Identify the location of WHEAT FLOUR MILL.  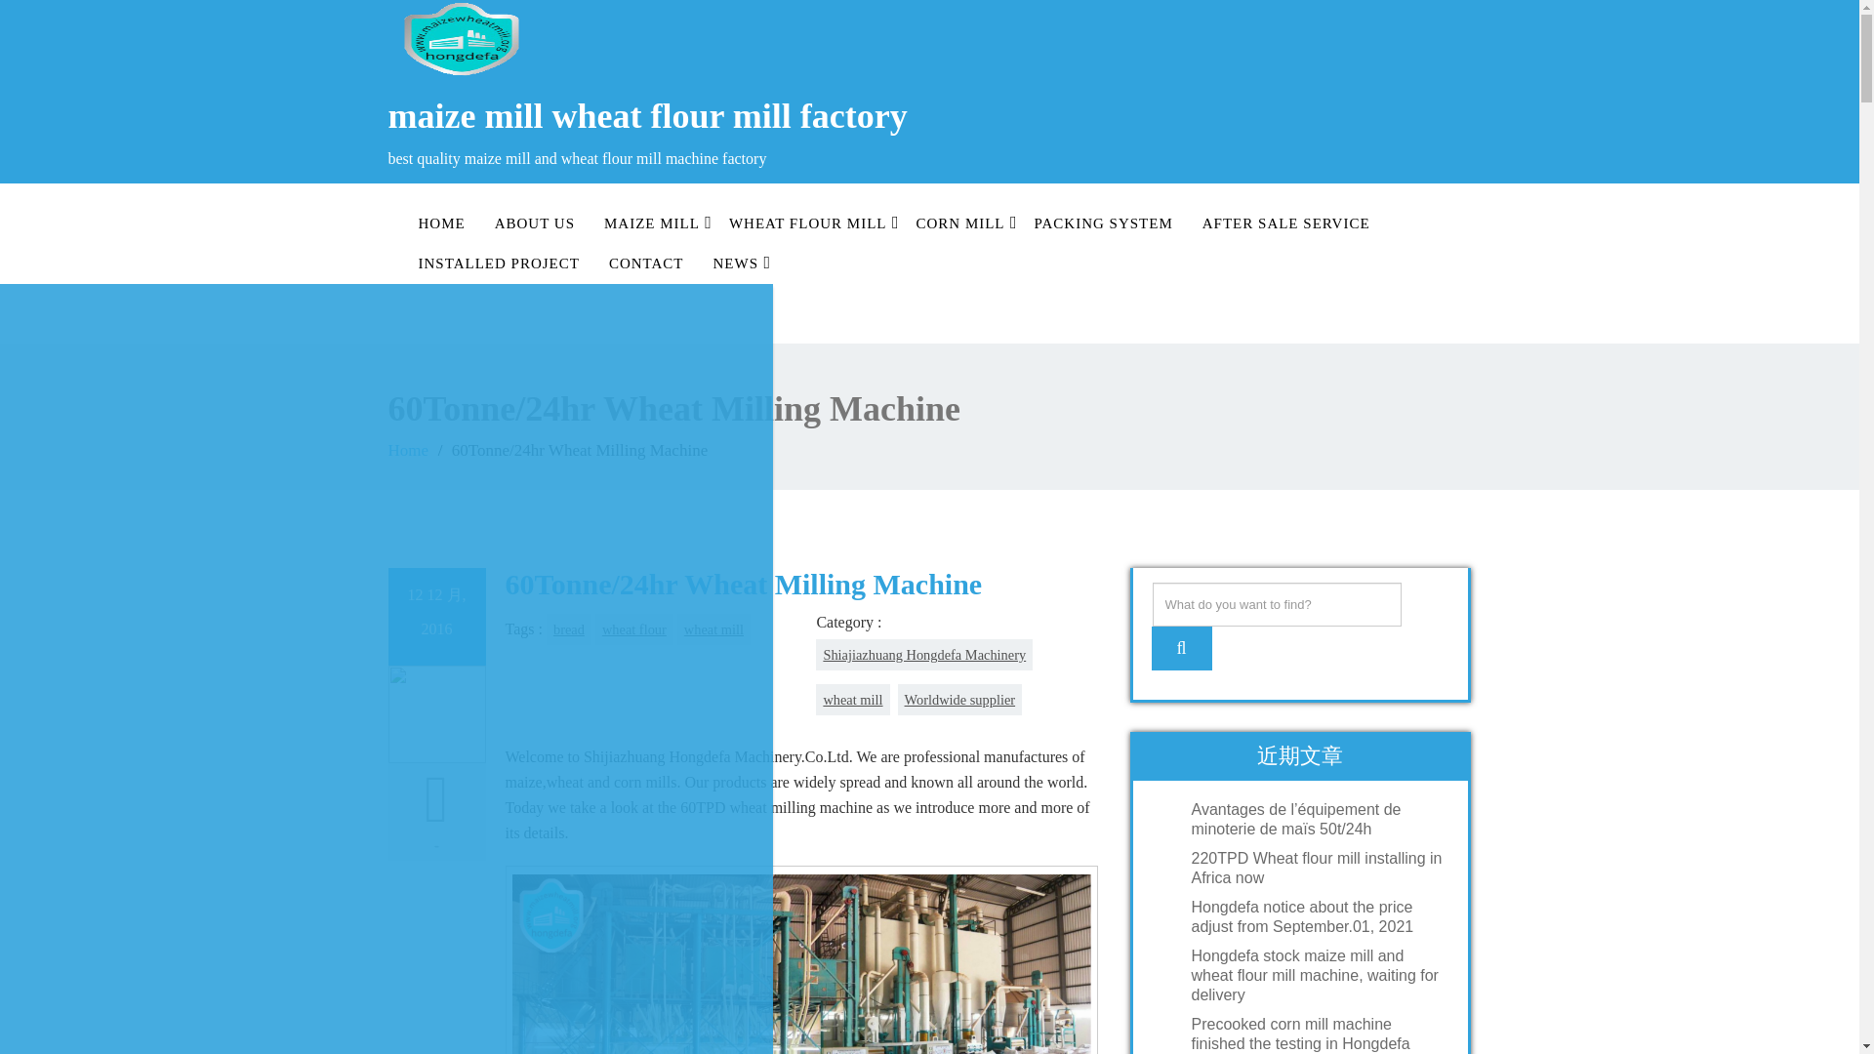
(807, 223).